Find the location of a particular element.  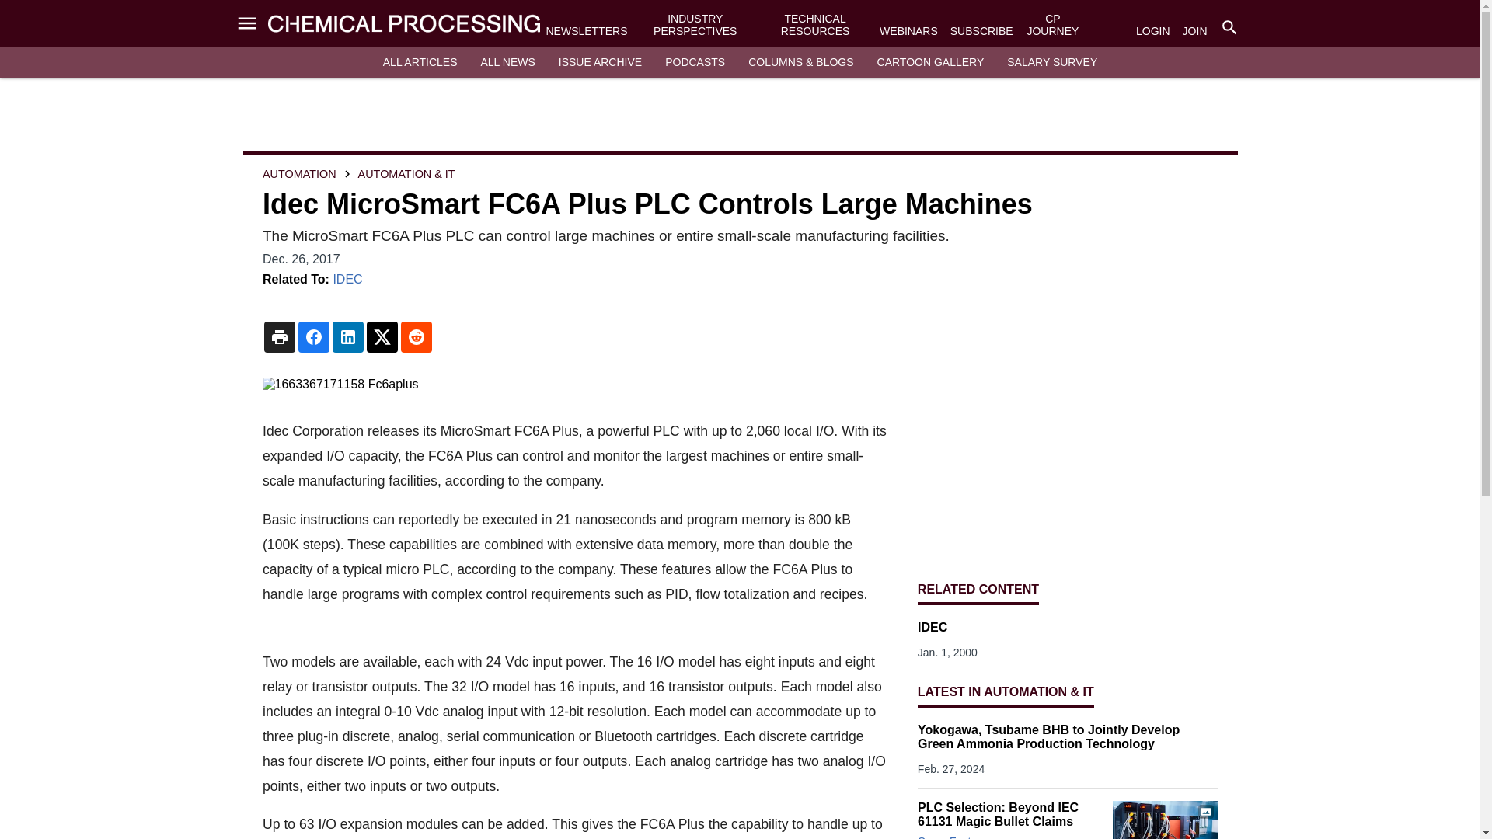

LOGIN is located at coordinates (1152, 31).